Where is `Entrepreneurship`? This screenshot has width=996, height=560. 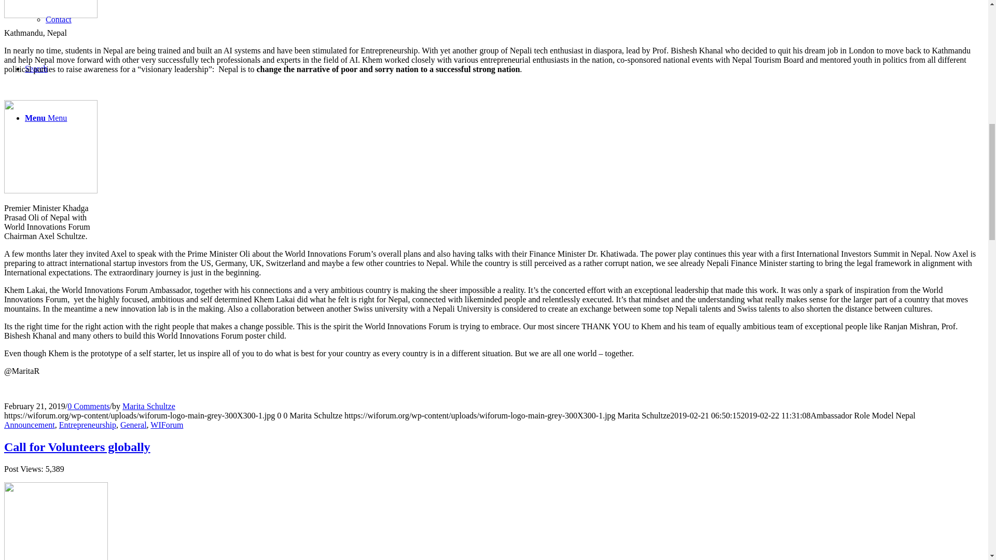 Entrepreneurship is located at coordinates (87, 425).